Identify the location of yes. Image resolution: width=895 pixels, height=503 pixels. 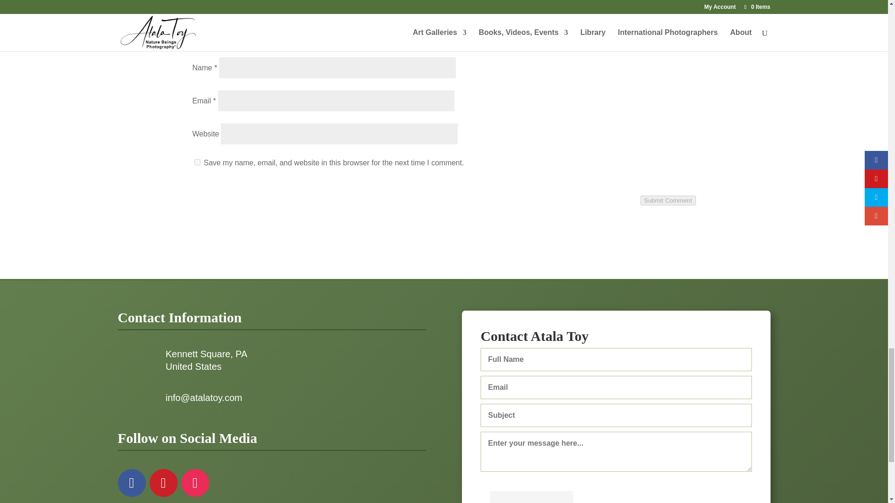
(197, 162).